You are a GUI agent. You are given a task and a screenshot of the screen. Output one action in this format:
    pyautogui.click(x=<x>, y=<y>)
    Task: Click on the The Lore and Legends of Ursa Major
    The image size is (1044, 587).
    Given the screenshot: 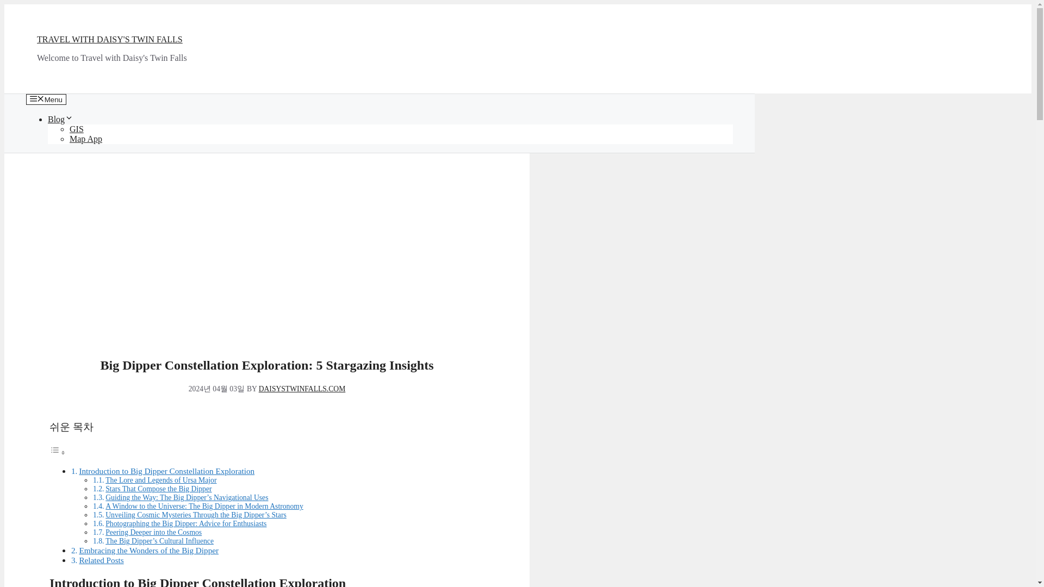 What is the action you would take?
    pyautogui.click(x=160, y=480)
    